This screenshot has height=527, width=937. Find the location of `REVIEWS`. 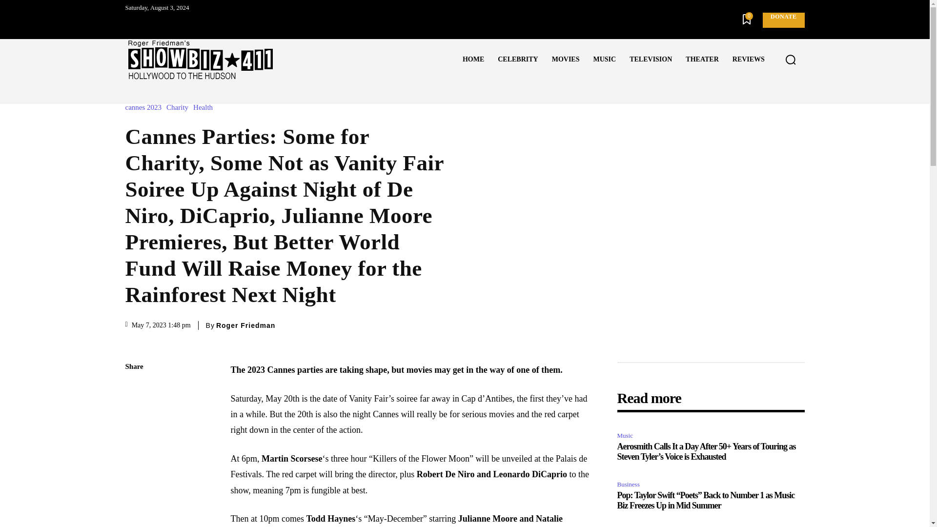

REVIEWS is located at coordinates (748, 60).